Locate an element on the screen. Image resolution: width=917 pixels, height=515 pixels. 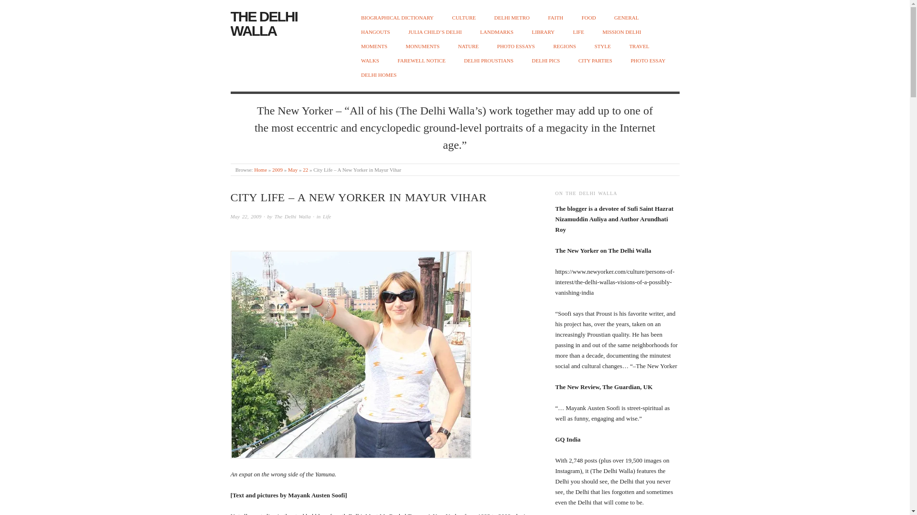
May 2009 is located at coordinates (292, 169).